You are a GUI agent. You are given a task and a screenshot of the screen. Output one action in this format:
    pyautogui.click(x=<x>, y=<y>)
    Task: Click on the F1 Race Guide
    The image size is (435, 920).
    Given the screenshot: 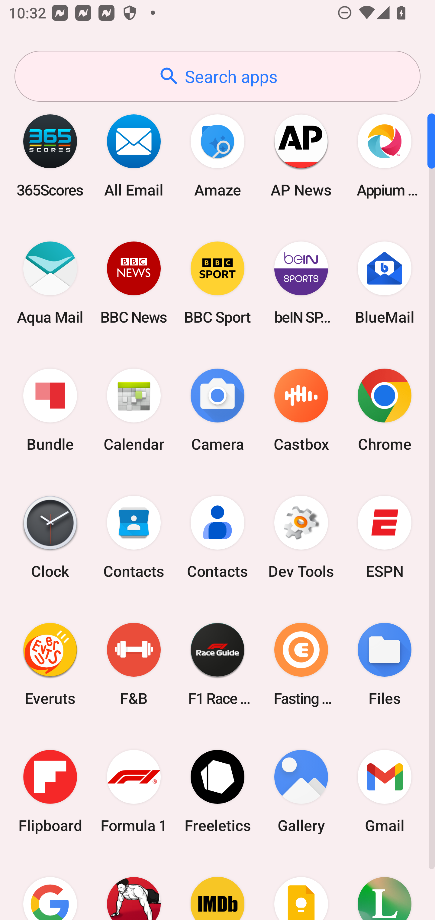 What is the action you would take?
    pyautogui.click(x=217, y=664)
    